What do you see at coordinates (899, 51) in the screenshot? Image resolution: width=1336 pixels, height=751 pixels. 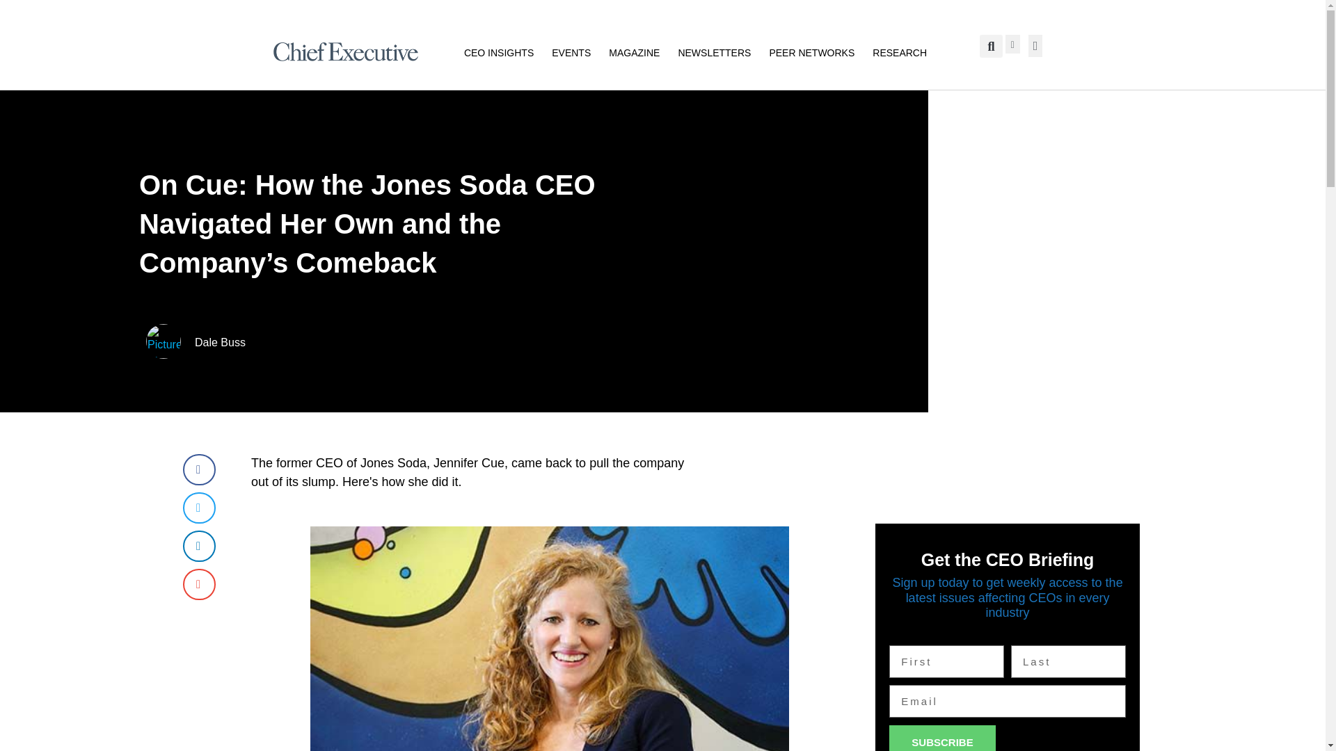 I see `RESEARCH` at bounding box center [899, 51].